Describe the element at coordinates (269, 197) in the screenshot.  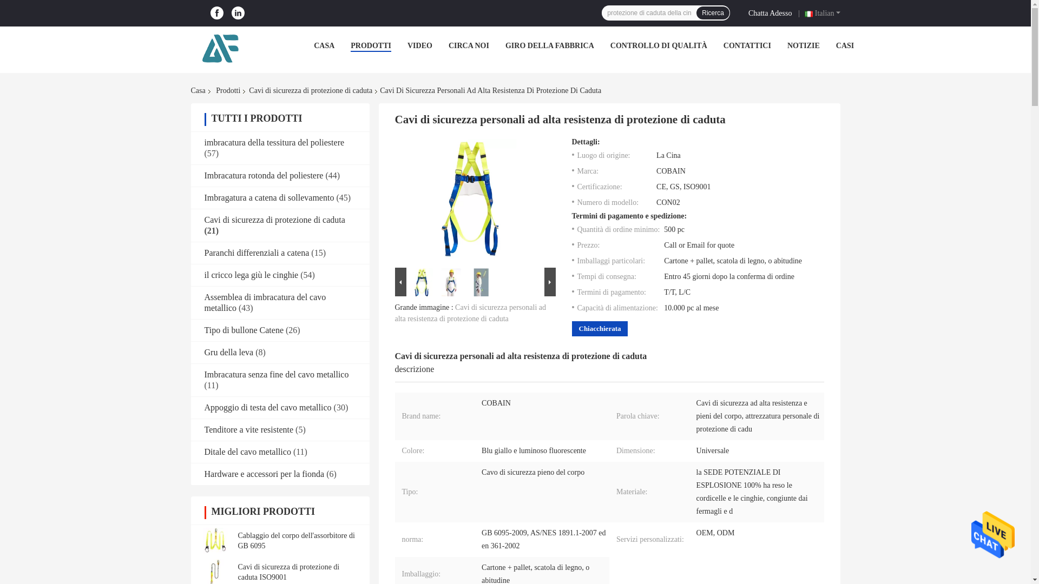
I see `Imbragatura a catena di sollevamento` at that location.